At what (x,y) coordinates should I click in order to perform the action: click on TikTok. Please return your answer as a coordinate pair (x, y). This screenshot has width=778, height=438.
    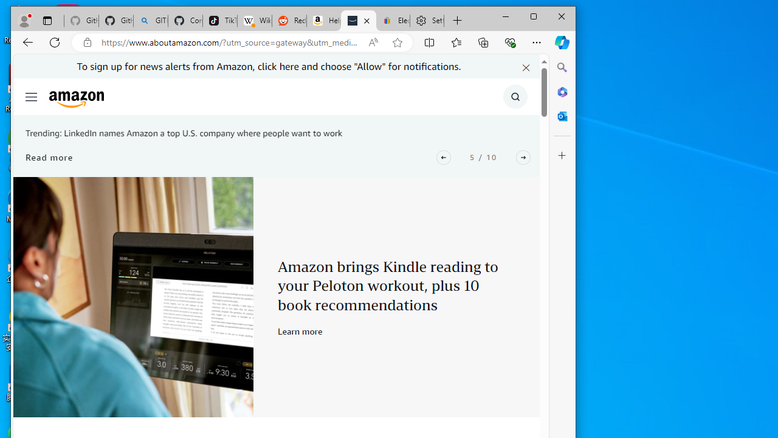
    Looking at the image, I should click on (220, 21).